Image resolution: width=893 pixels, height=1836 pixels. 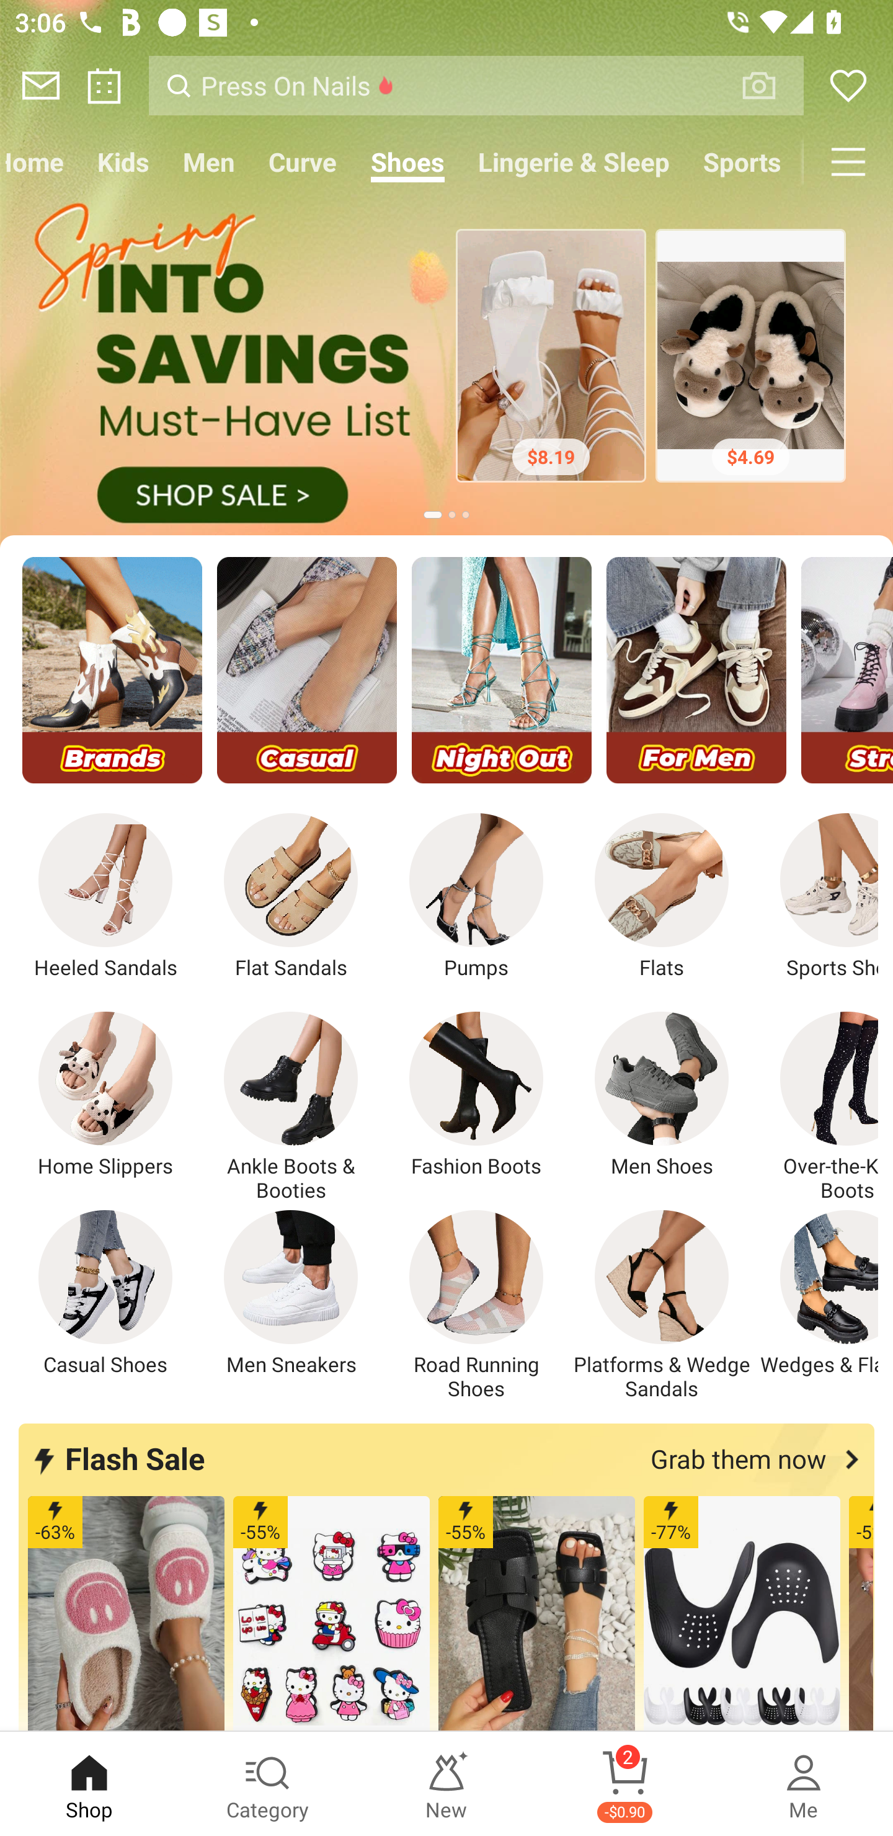 I want to click on Pumps, so click(x=476, y=897).